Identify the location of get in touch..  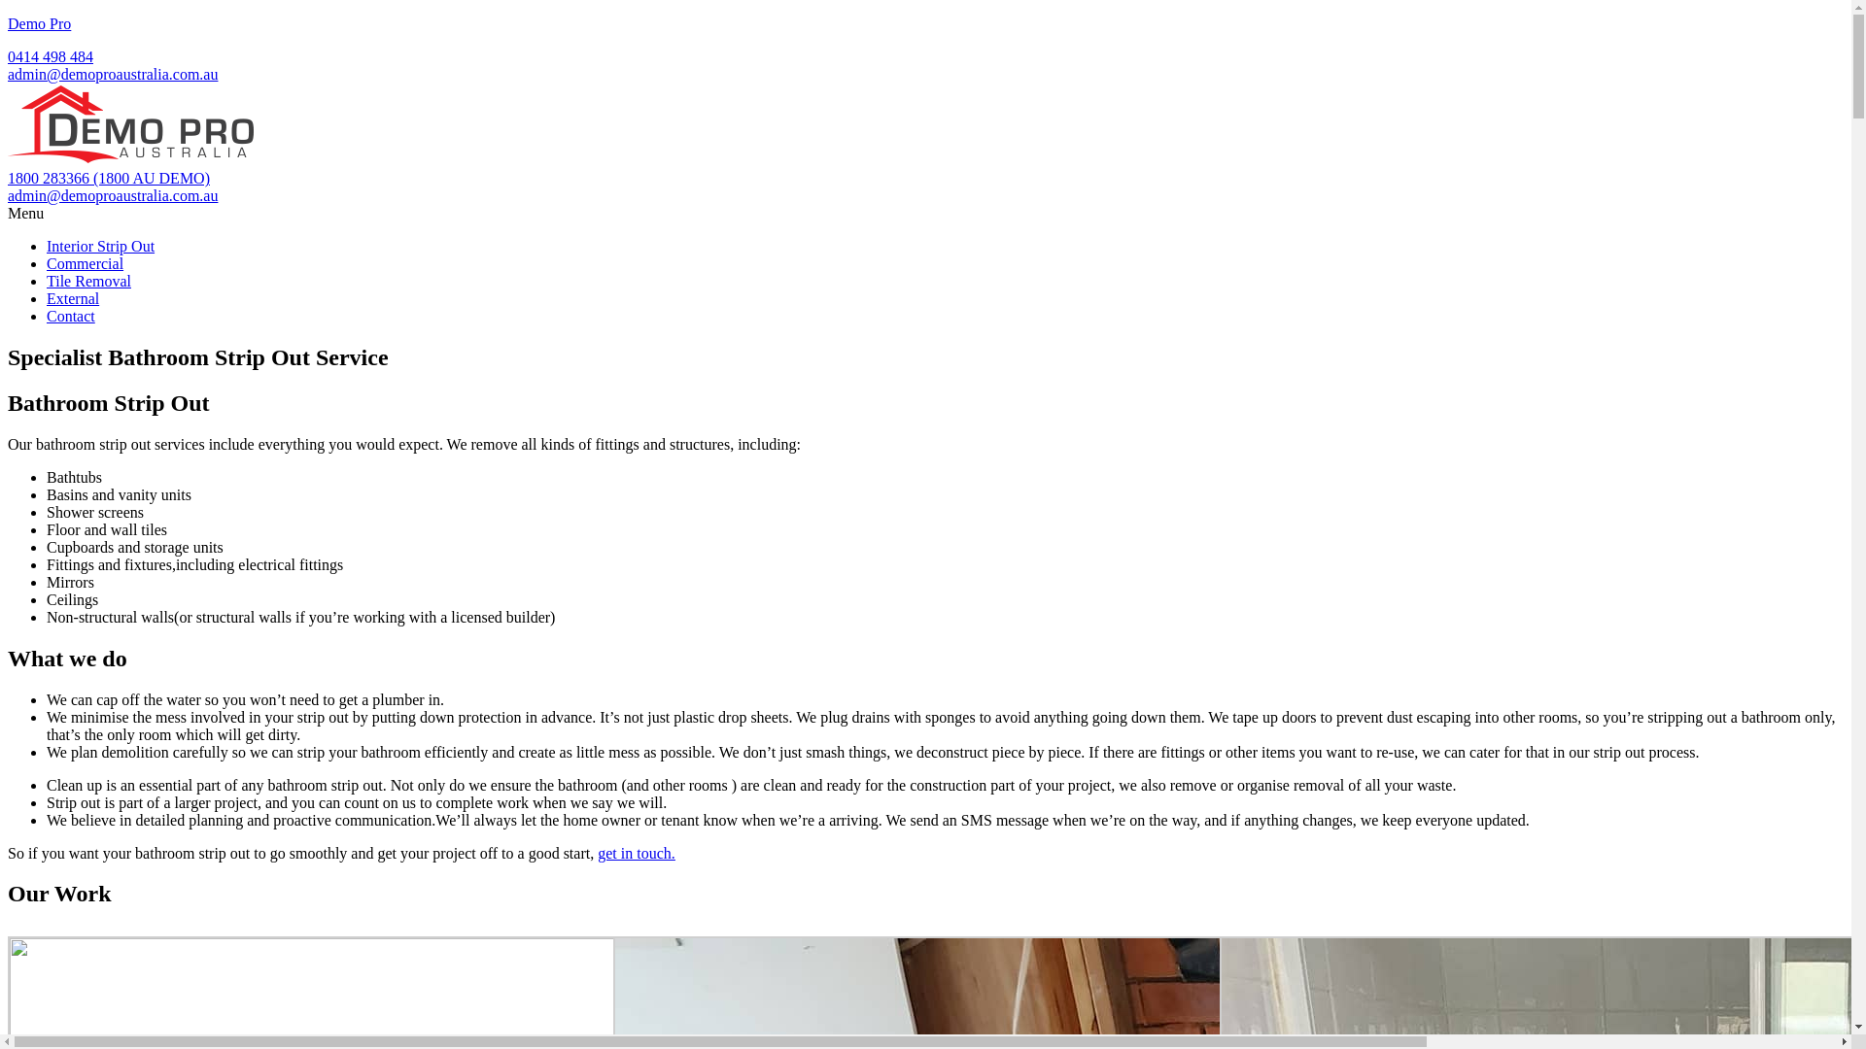
(637, 853).